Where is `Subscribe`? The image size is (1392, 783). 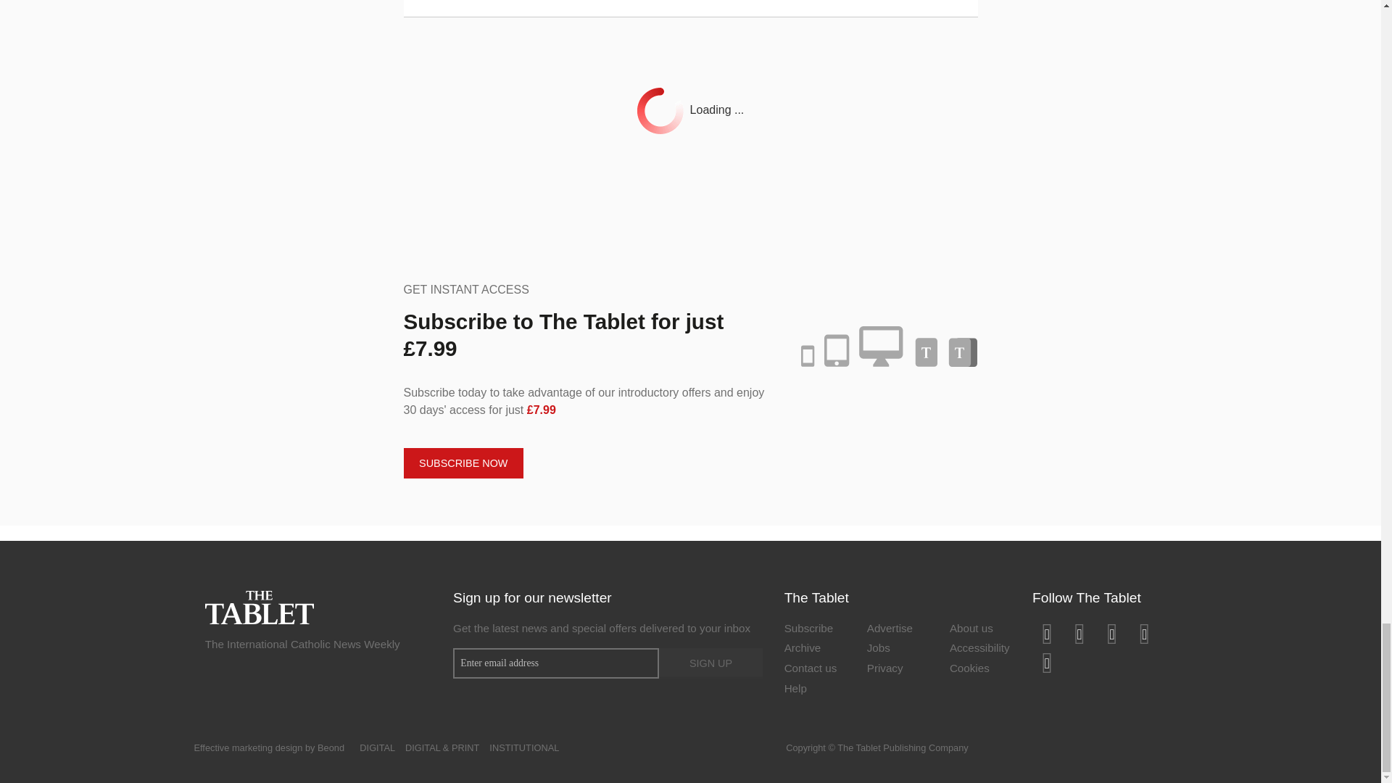
Subscribe is located at coordinates (815, 630).